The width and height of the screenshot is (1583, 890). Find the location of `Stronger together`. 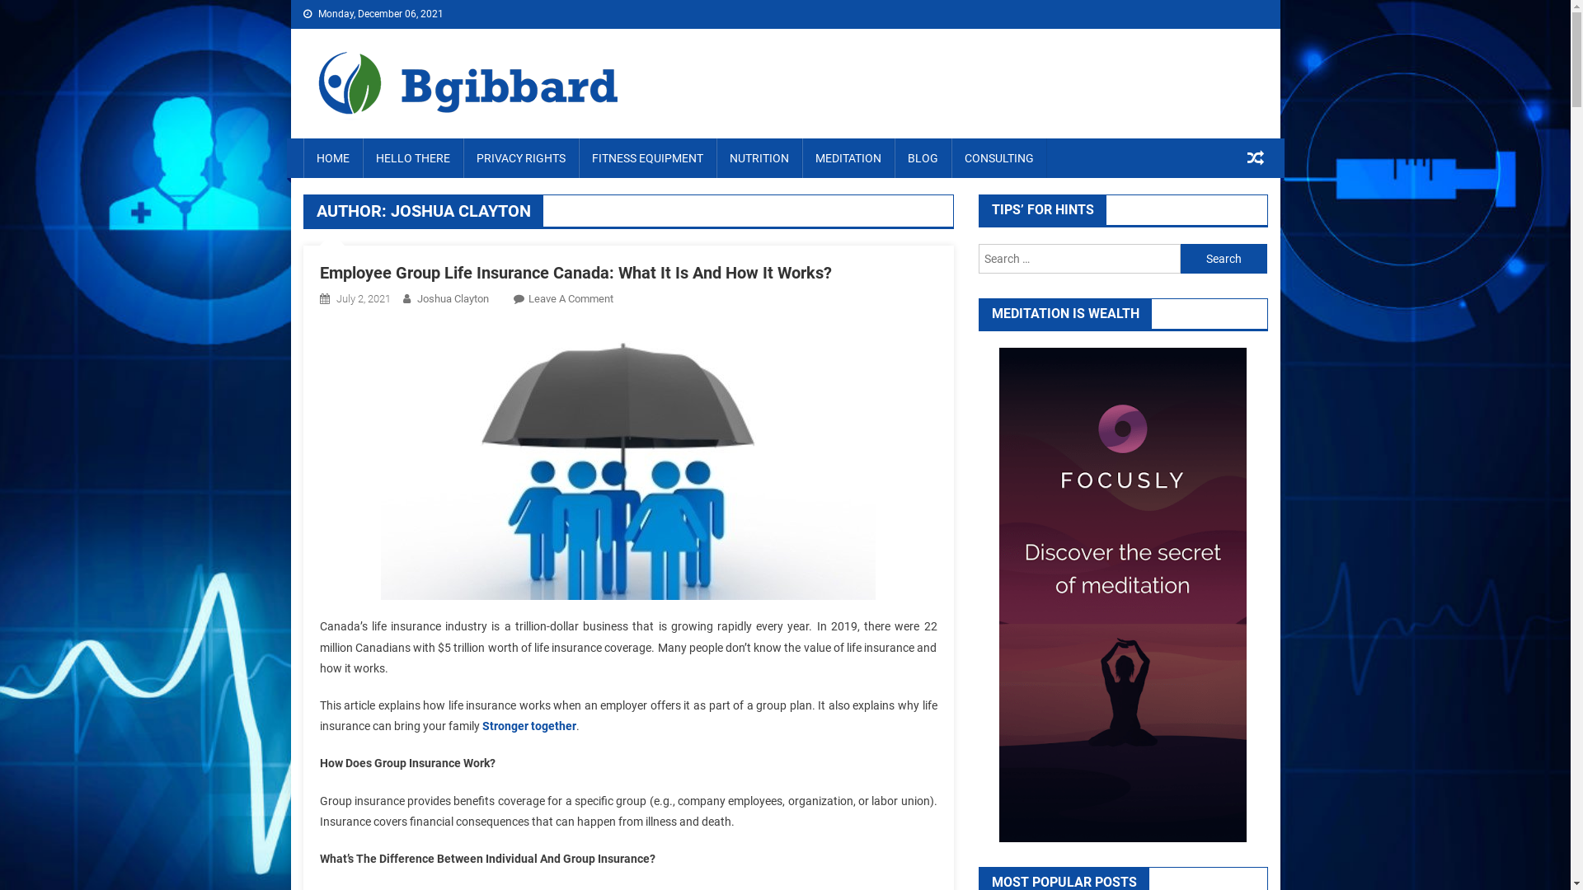

Stronger together is located at coordinates (528, 726).